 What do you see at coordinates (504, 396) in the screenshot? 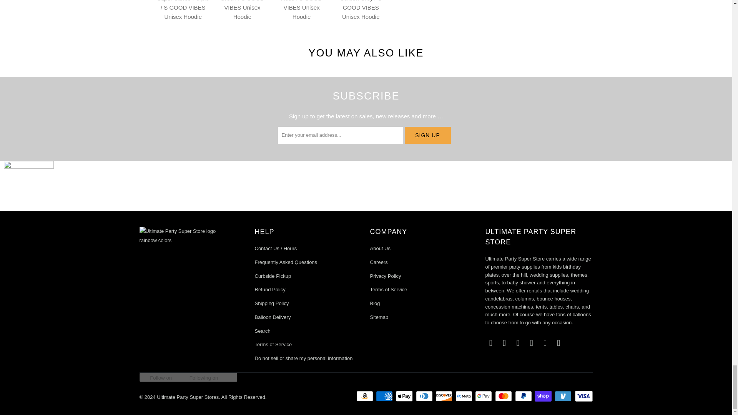
I see `Mastercard` at bounding box center [504, 396].